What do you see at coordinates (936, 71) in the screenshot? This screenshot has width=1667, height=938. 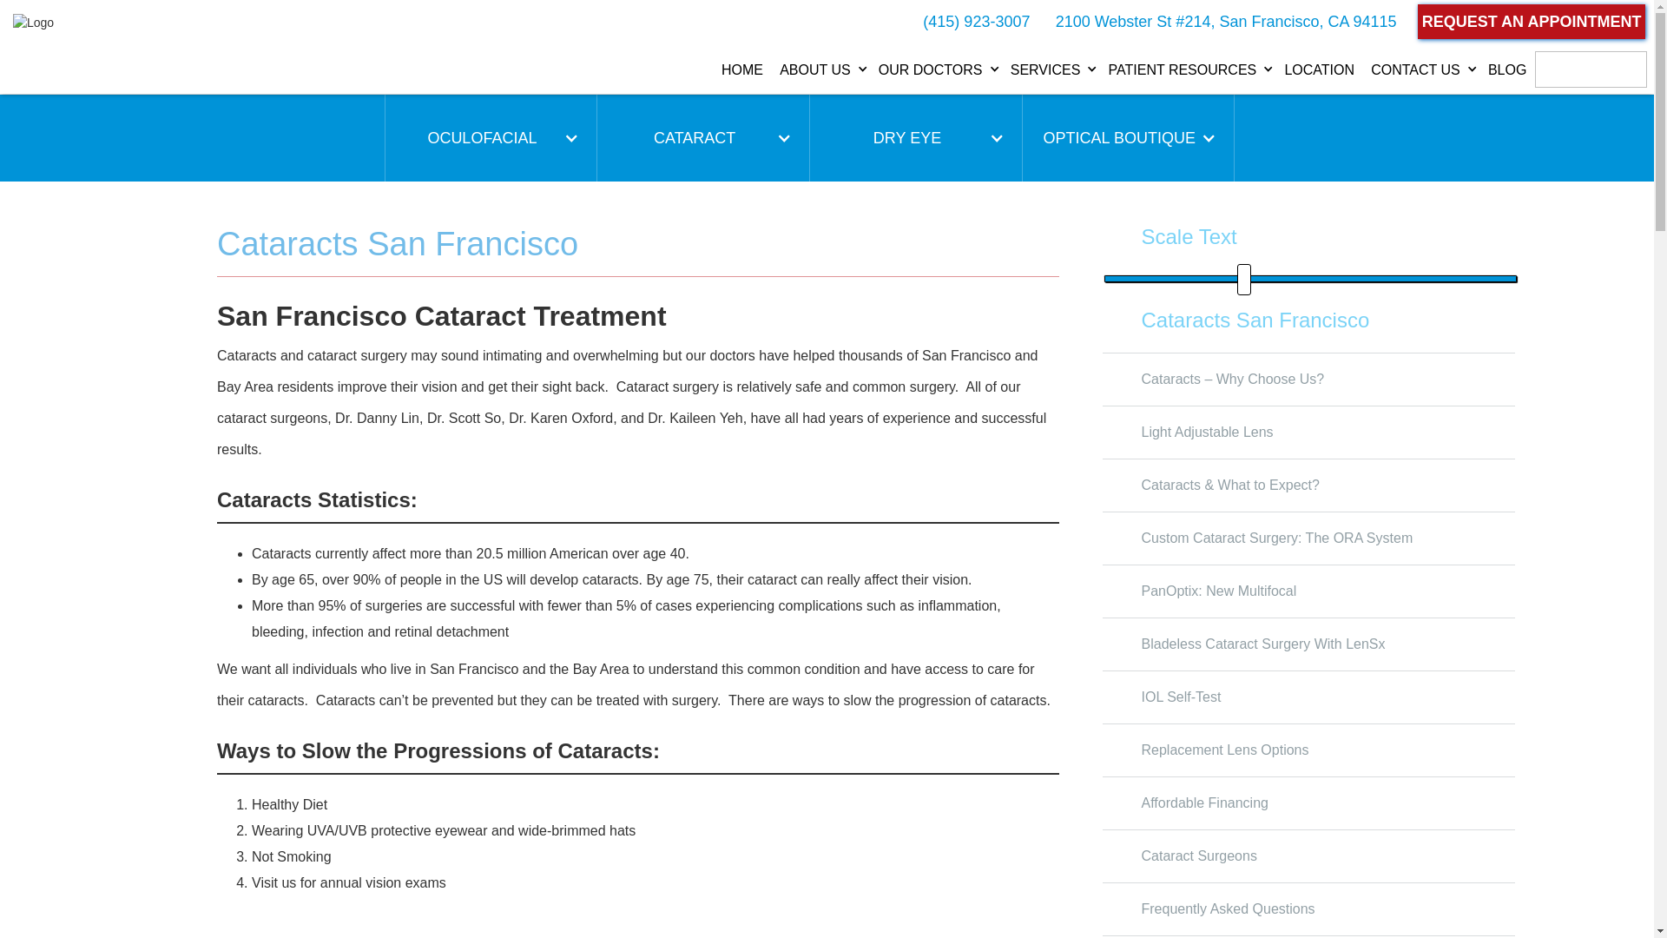 I see `OUR DOCTORS` at bounding box center [936, 71].